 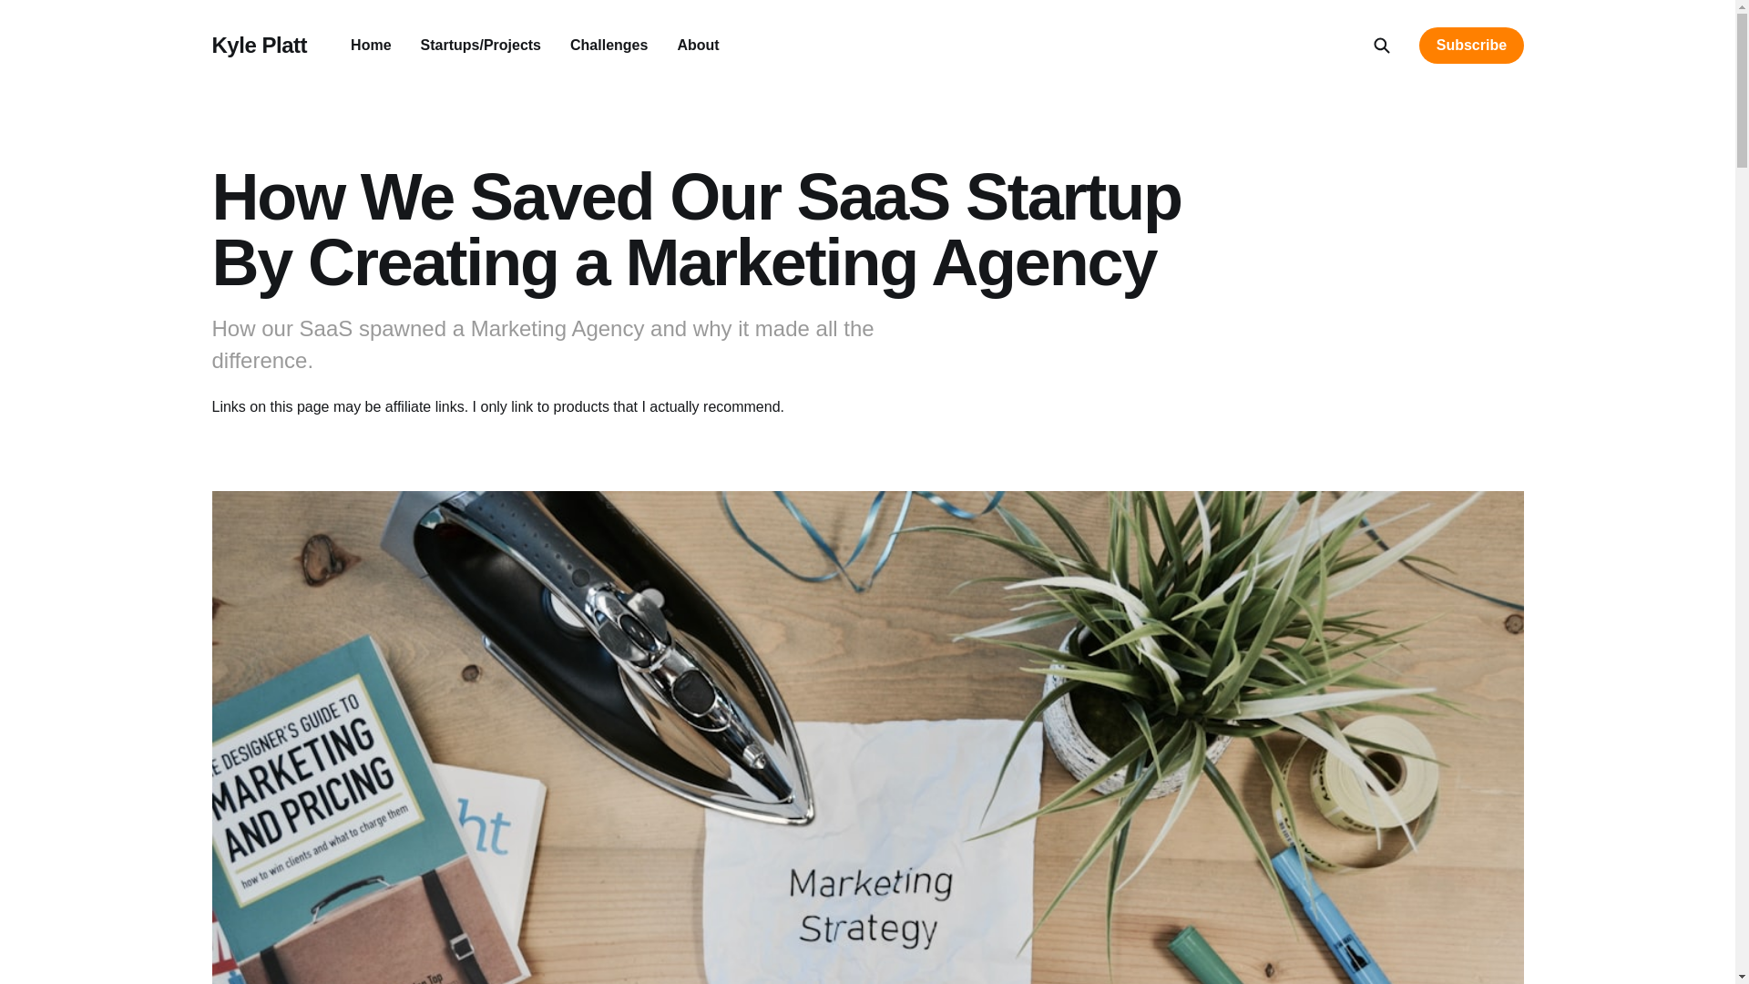 I want to click on About, so click(x=698, y=46).